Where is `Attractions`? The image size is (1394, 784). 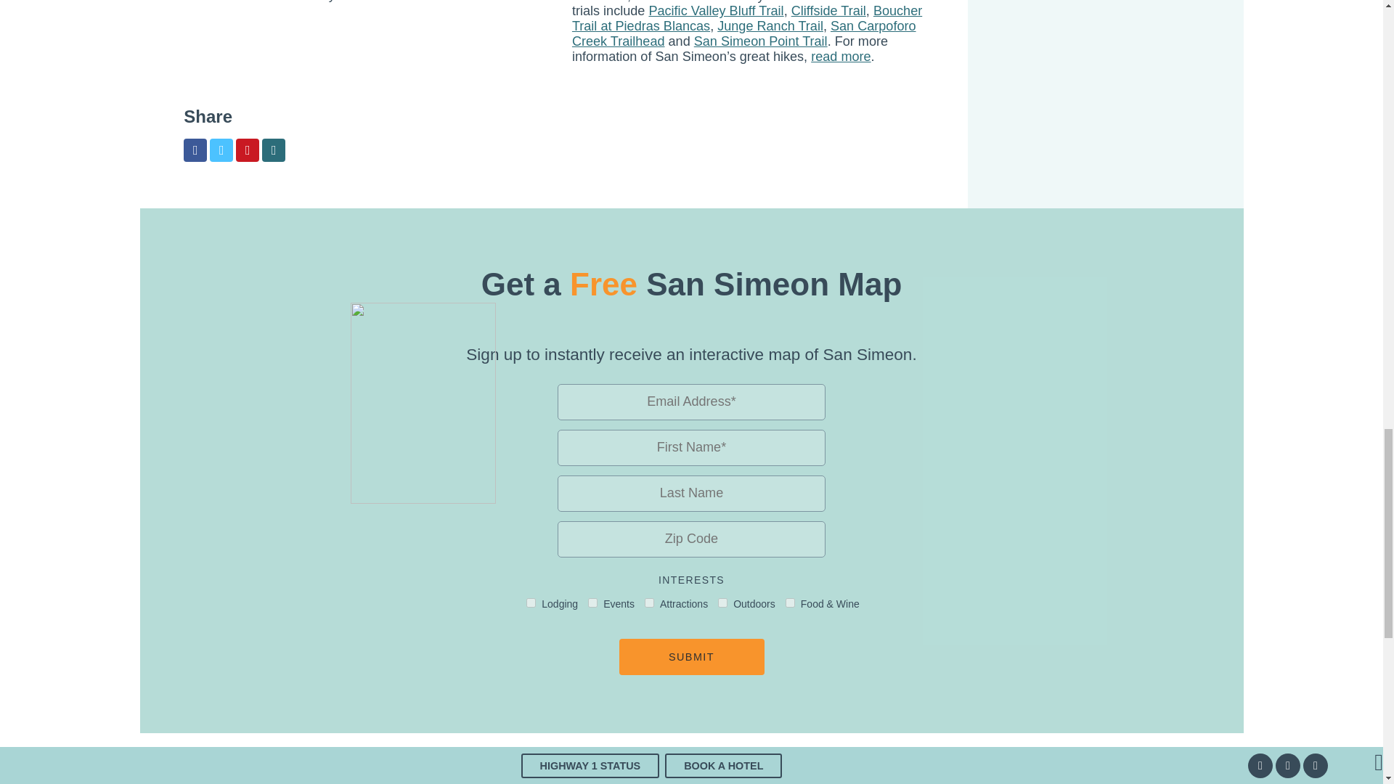
Attractions is located at coordinates (649, 603).